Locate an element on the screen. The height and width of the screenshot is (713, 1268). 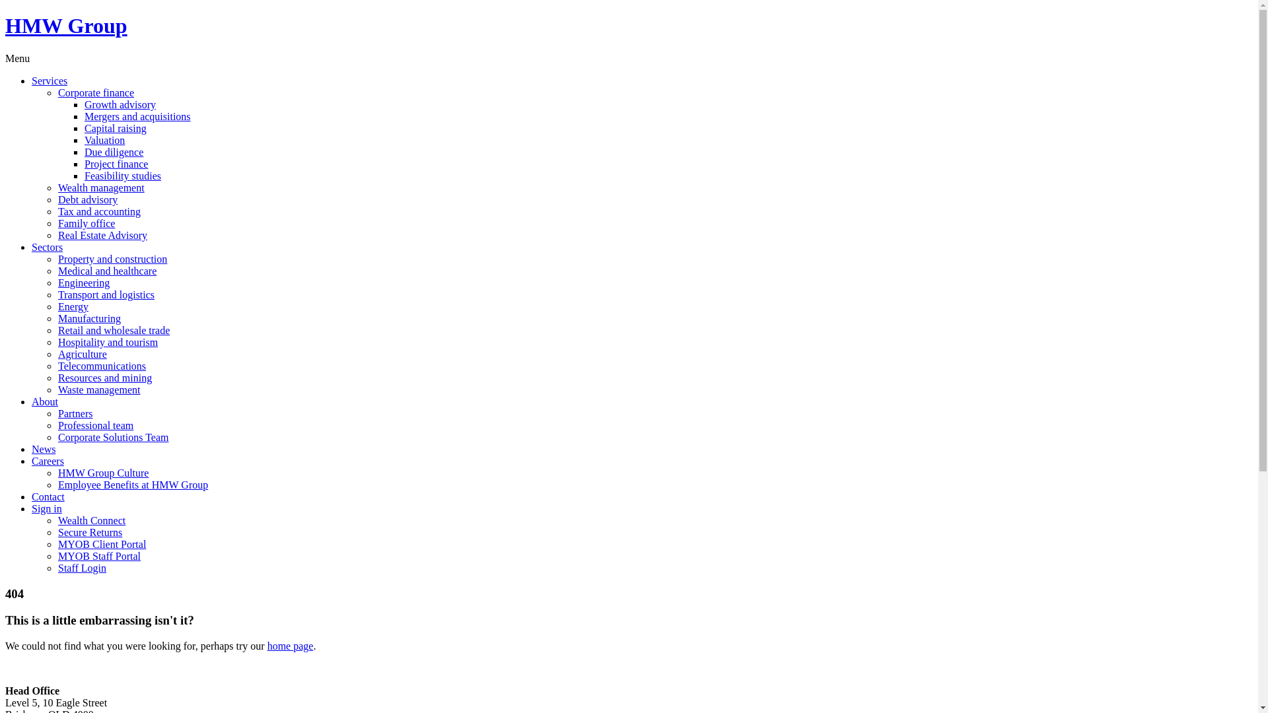
Capital raising is located at coordinates (116, 128).